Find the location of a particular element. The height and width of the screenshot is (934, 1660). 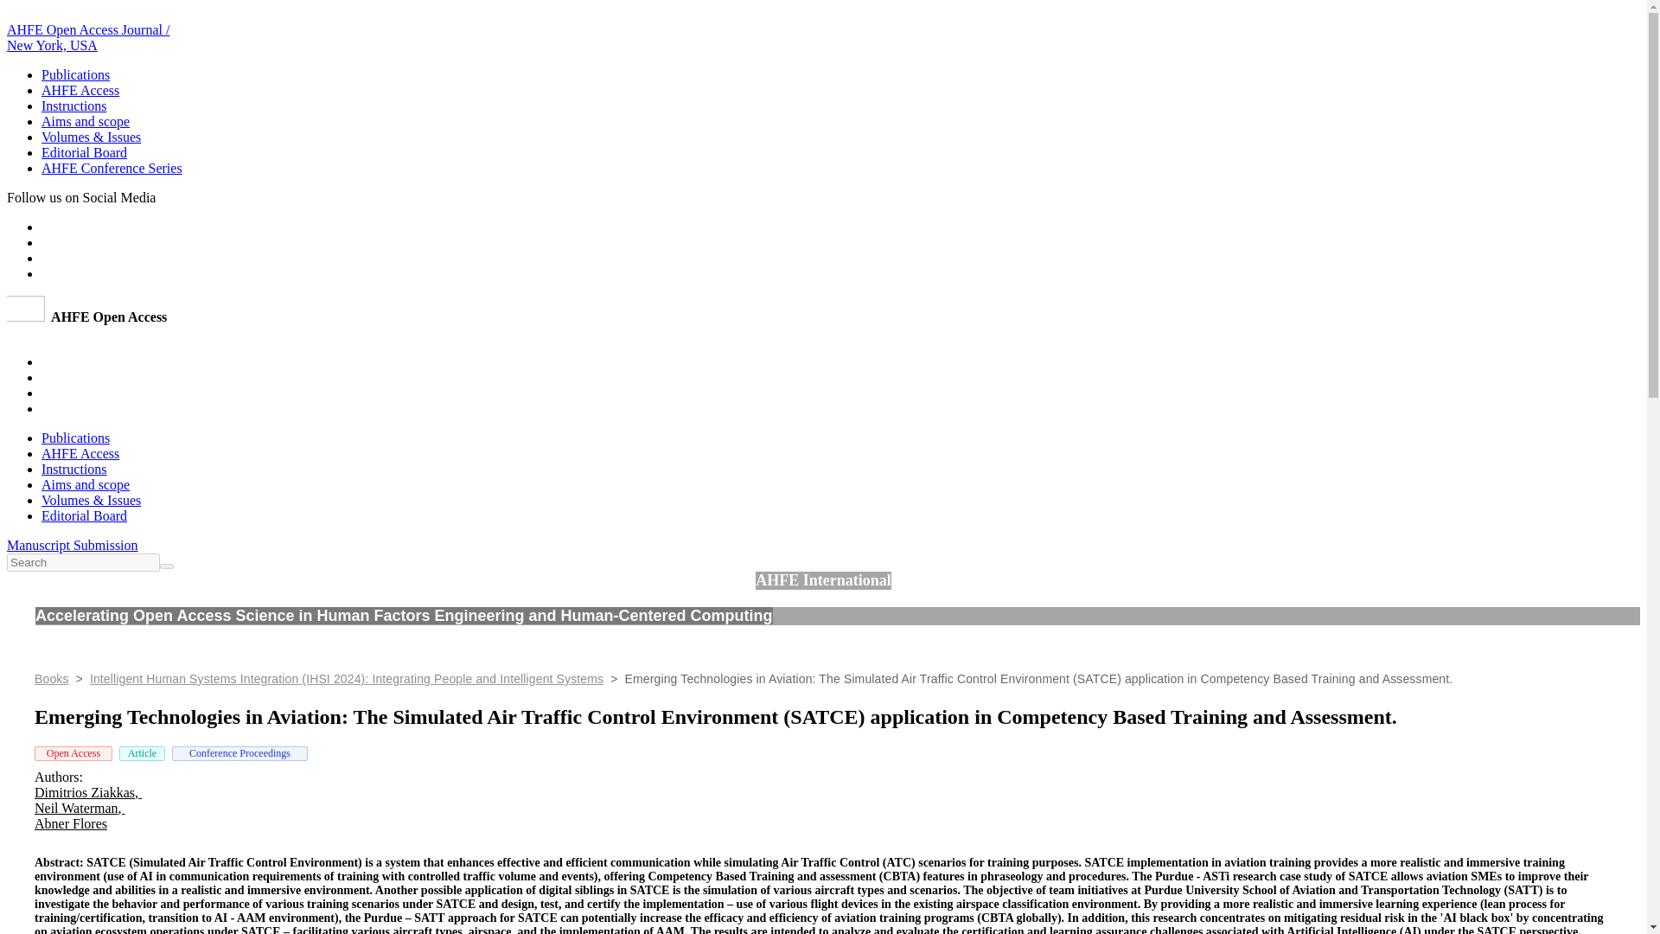

Aims and scope is located at coordinates (85, 121).